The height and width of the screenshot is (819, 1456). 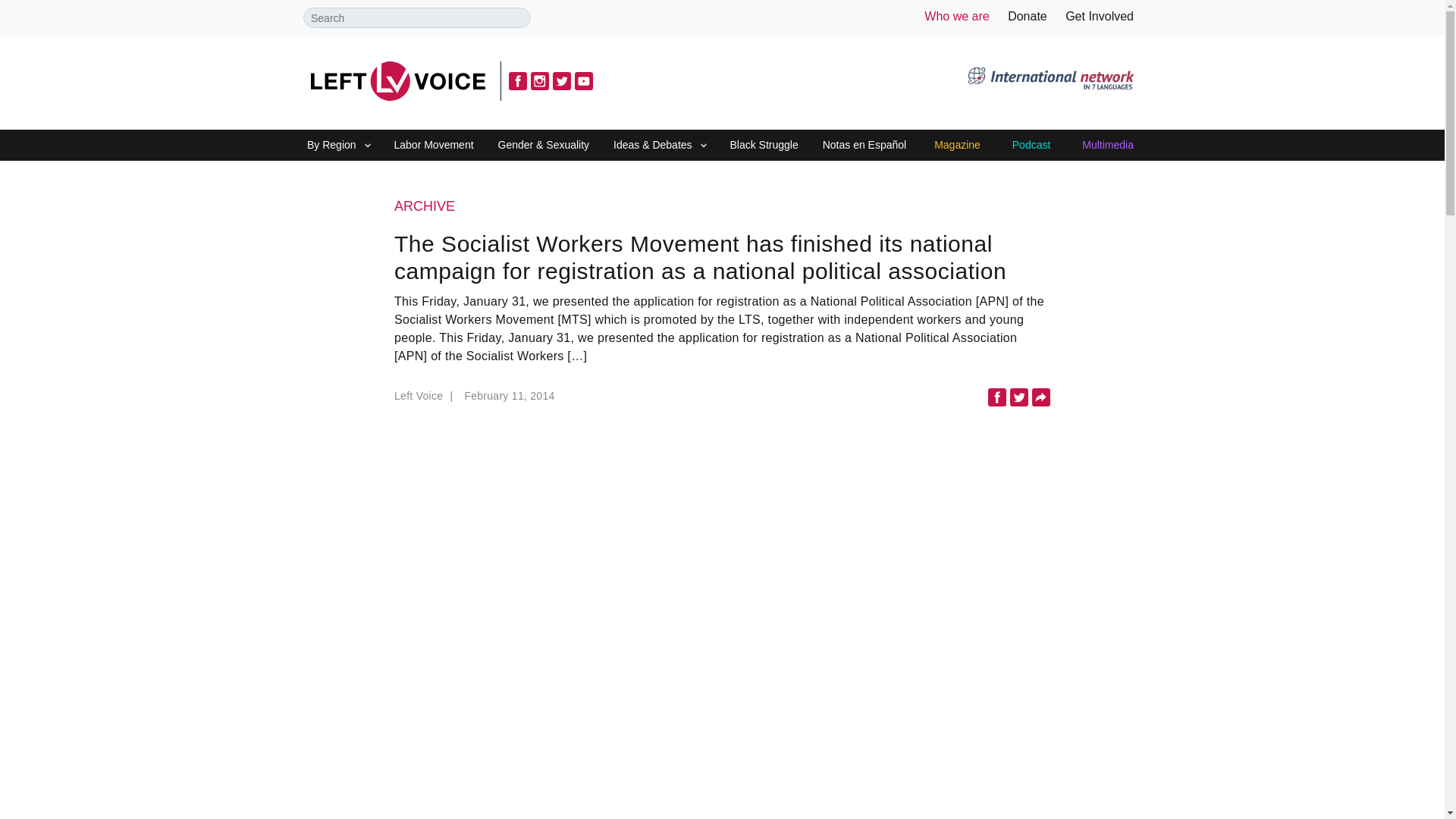 I want to click on Multimedia, so click(x=1107, y=146).